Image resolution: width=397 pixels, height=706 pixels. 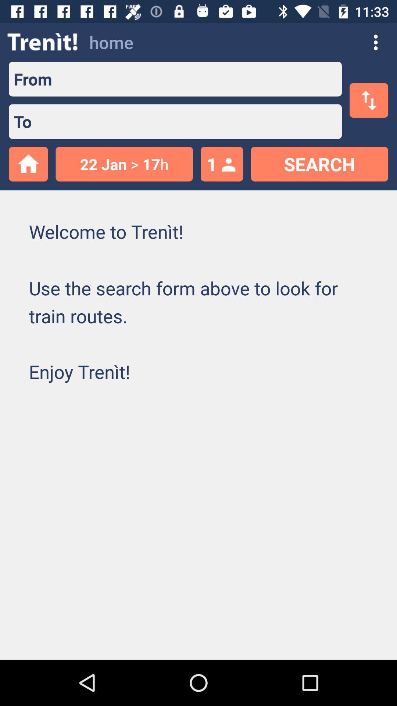 What do you see at coordinates (197, 121) in the screenshot?
I see `type the receiver contact` at bounding box center [197, 121].